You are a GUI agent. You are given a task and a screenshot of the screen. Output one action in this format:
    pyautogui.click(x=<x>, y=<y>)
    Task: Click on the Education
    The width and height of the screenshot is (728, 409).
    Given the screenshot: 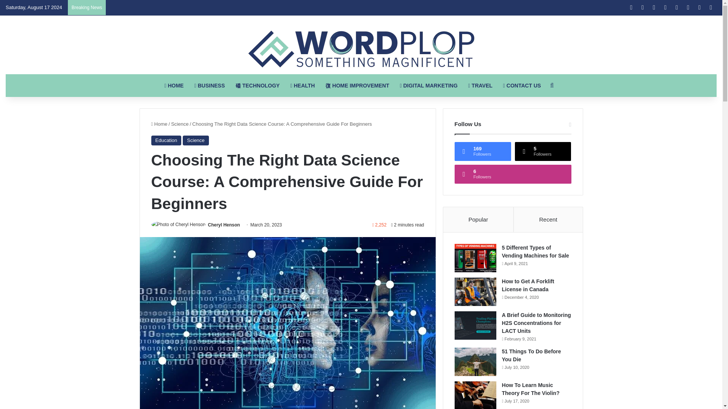 What is the action you would take?
    pyautogui.click(x=166, y=140)
    